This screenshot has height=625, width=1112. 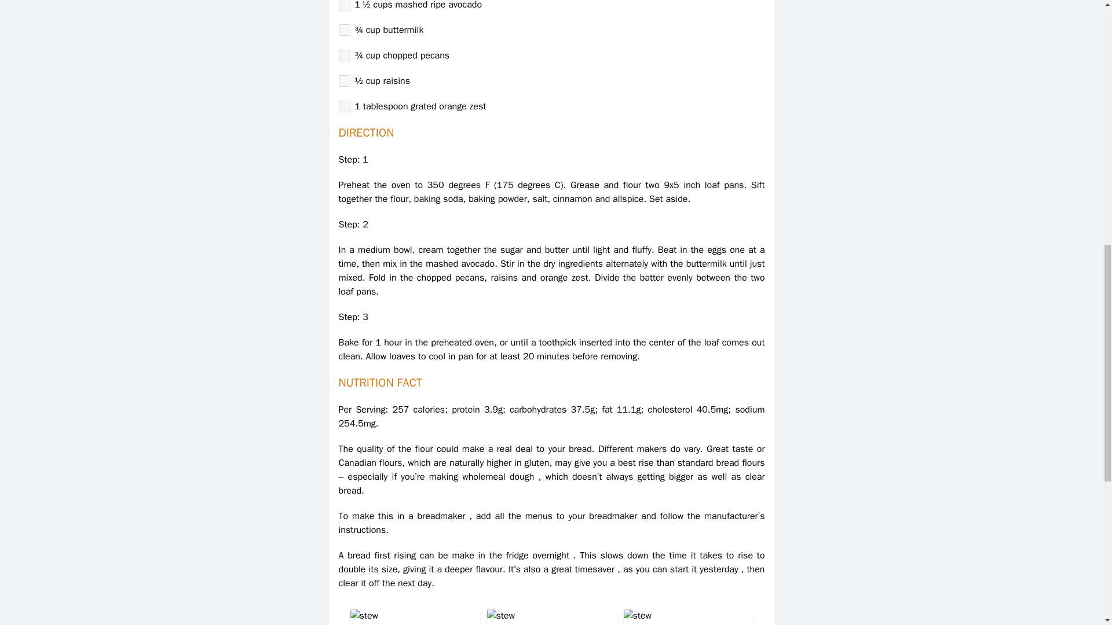 What do you see at coordinates (344, 81) in the screenshot?
I see `on` at bounding box center [344, 81].